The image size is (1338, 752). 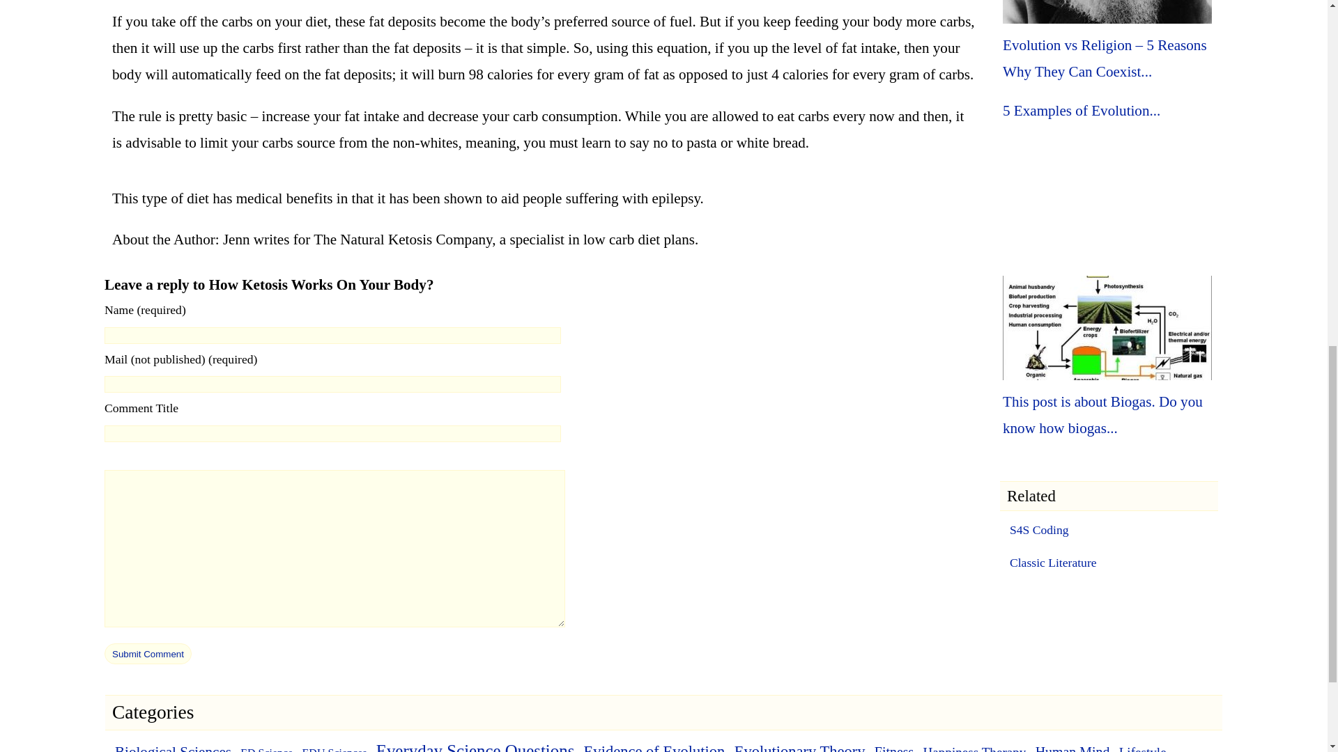 What do you see at coordinates (894, 748) in the screenshot?
I see `Fitness` at bounding box center [894, 748].